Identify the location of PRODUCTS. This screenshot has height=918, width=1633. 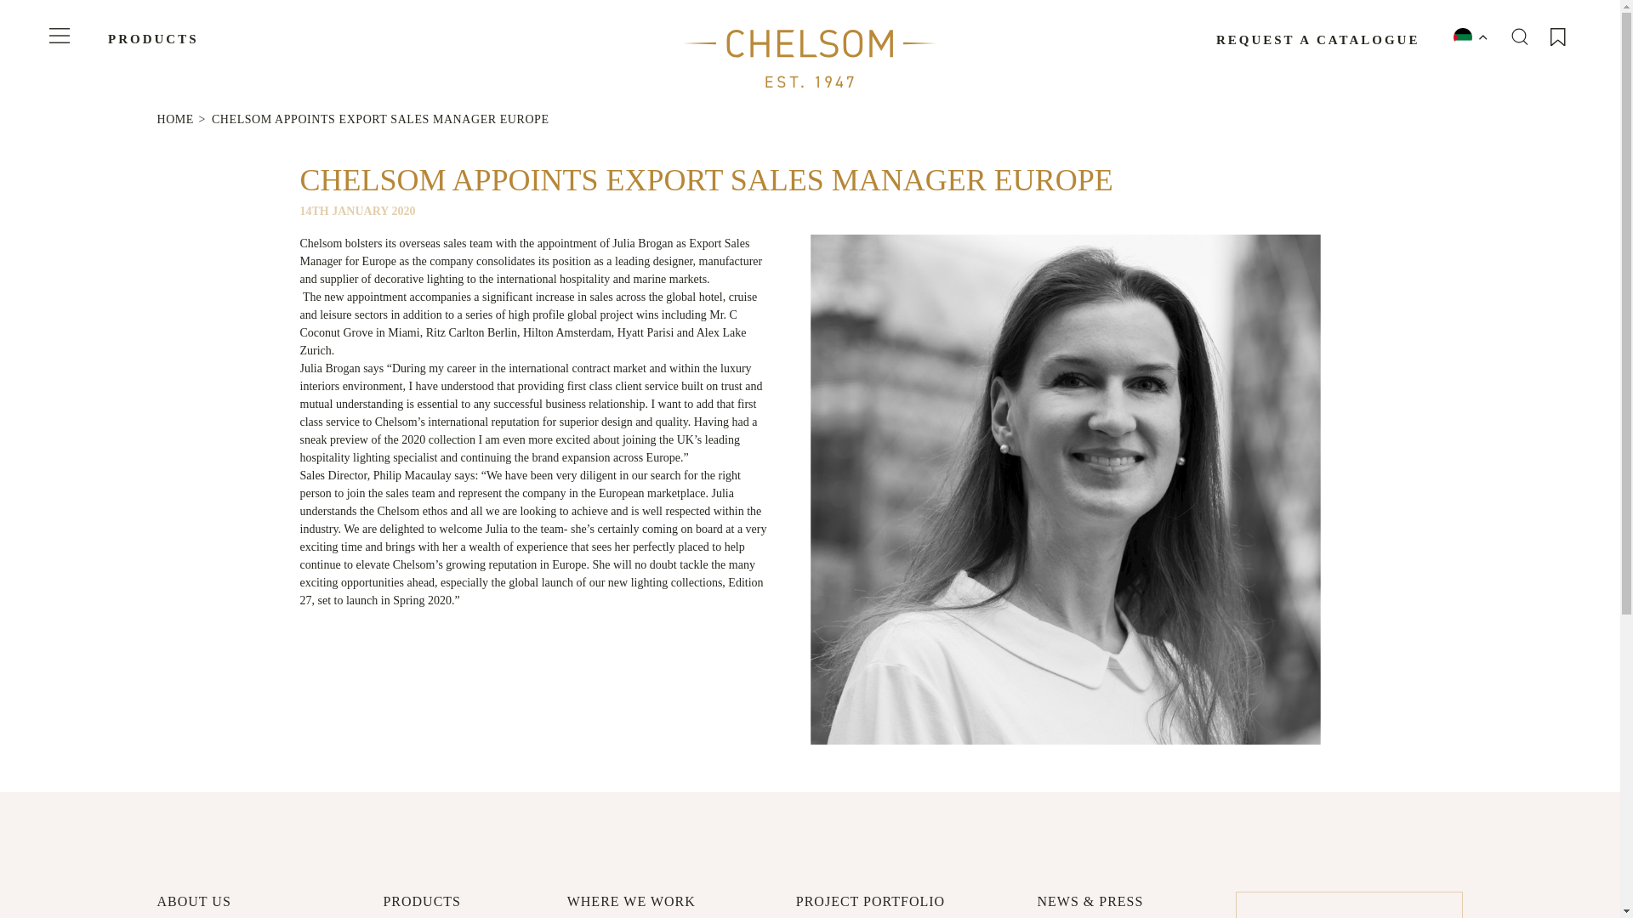
(153, 39).